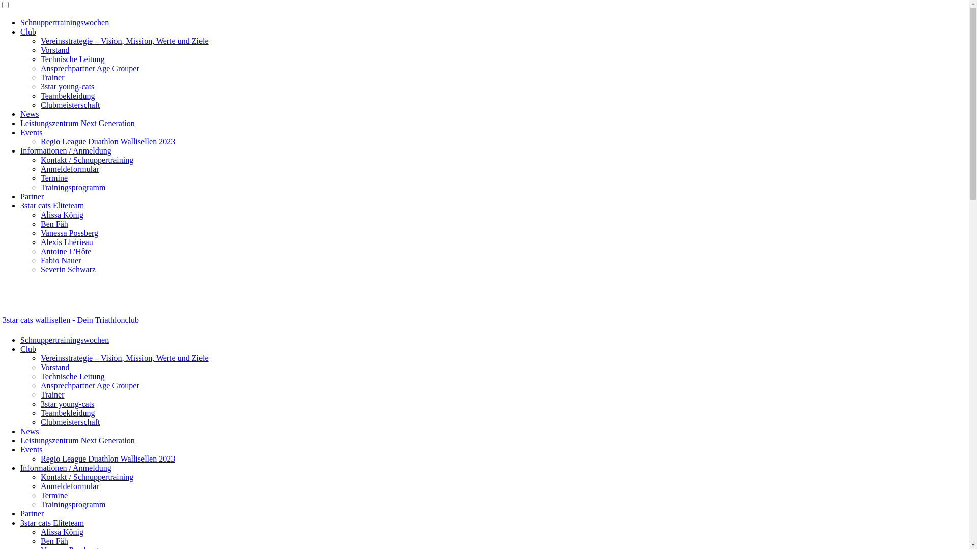 Image resolution: width=977 pixels, height=549 pixels. What do you see at coordinates (77, 123) in the screenshot?
I see `Leistungszentrum Next Generation` at bounding box center [77, 123].